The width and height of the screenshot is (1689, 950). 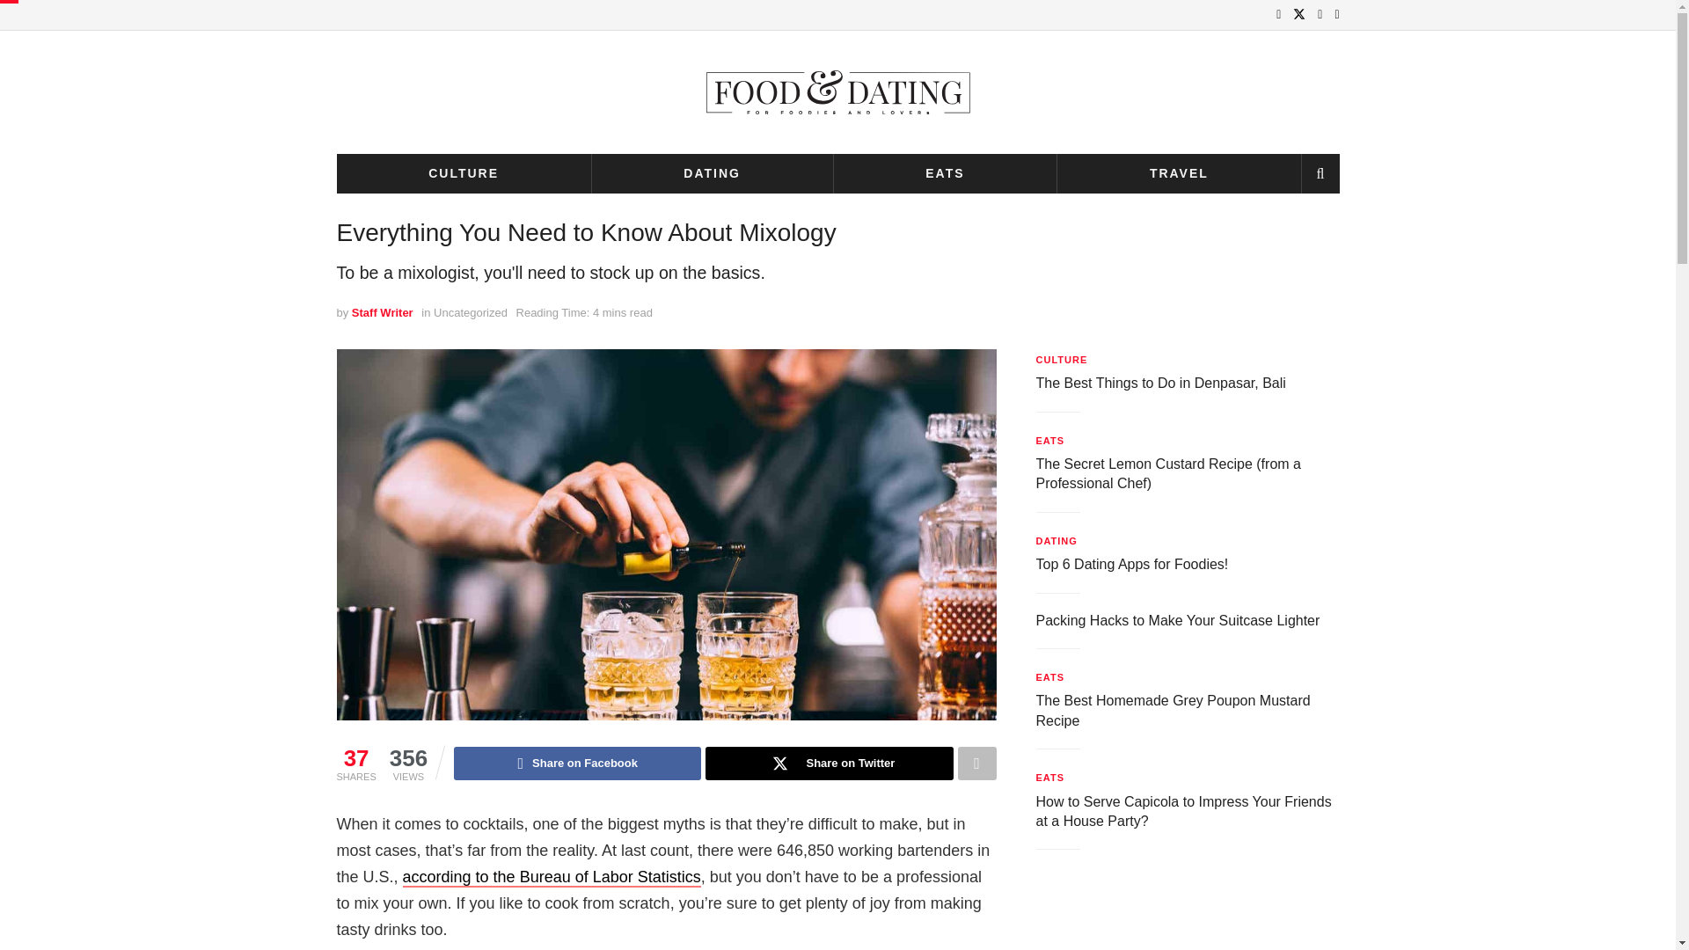 What do you see at coordinates (713, 173) in the screenshot?
I see `DATING` at bounding box center [713, 173].